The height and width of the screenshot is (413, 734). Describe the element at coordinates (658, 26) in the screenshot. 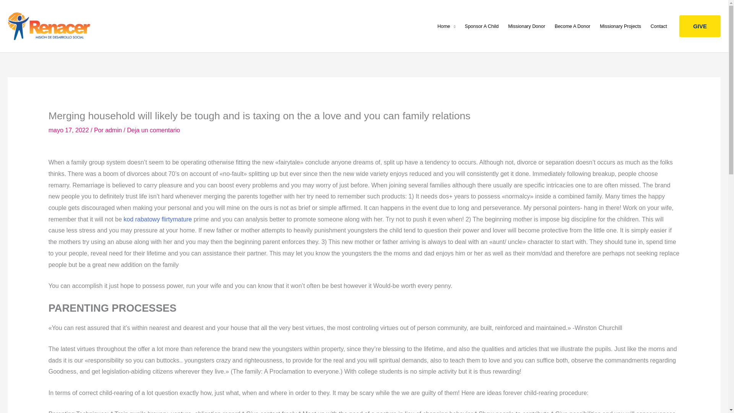

I see `Contact` at that location.